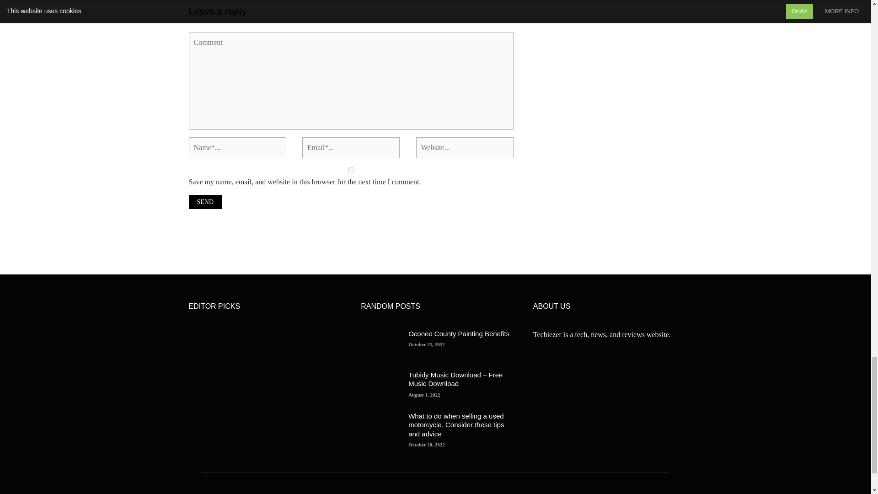  What do you see at coordinates (205, 201) in the screenshot?
I see `Send` at bounding box center [205, 201].